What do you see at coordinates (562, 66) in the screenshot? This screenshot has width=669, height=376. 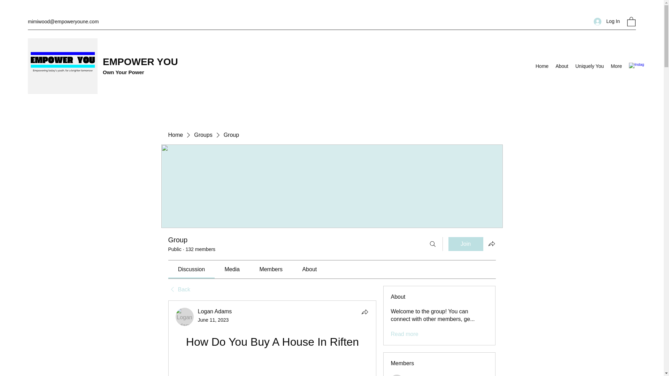 I see `About` at bounding box center [562, 66].